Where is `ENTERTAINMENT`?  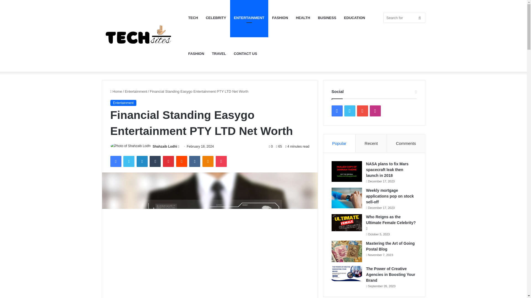 ENTERTAINMENT is located at coordinates (249, 18).